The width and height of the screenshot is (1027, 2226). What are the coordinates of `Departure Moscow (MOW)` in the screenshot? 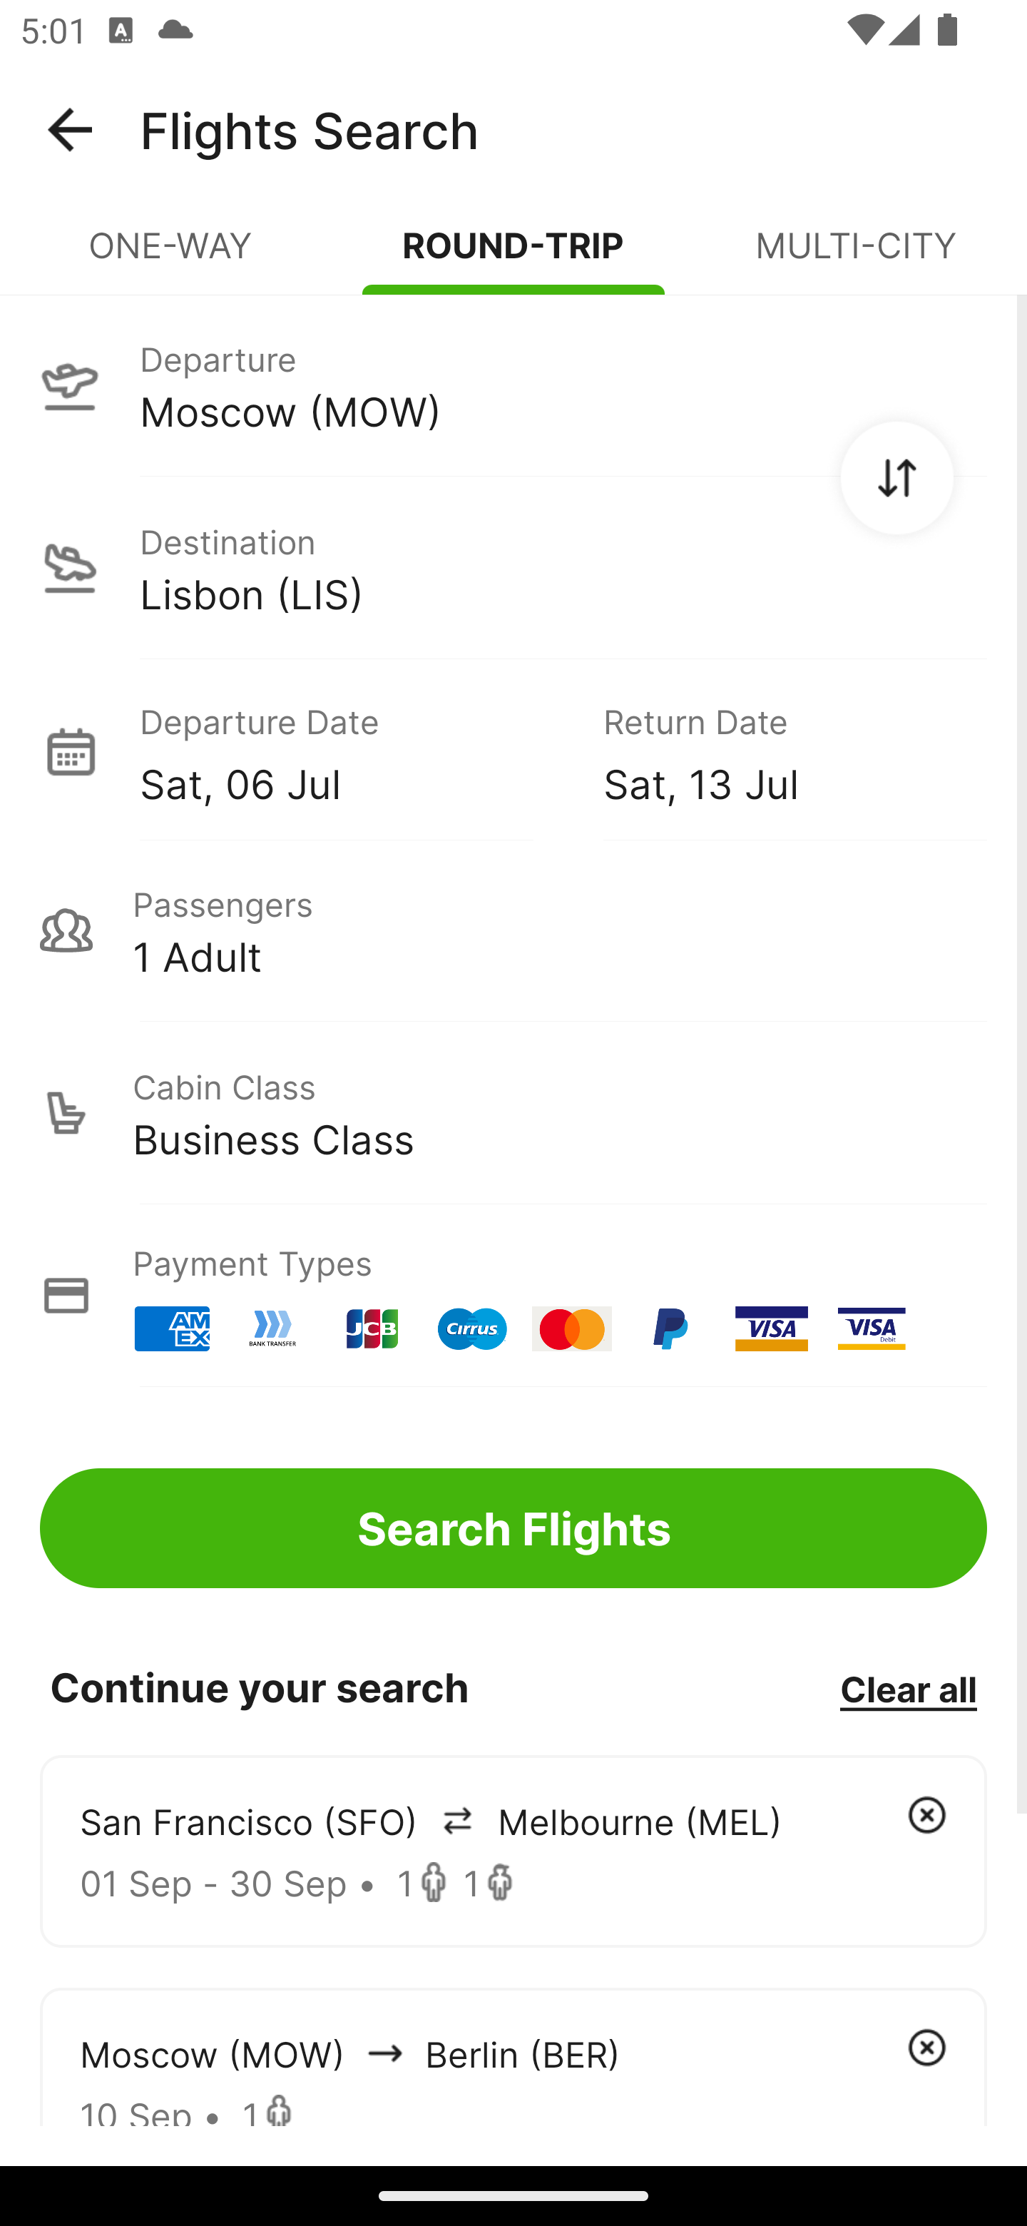 It's located at (513, 385).